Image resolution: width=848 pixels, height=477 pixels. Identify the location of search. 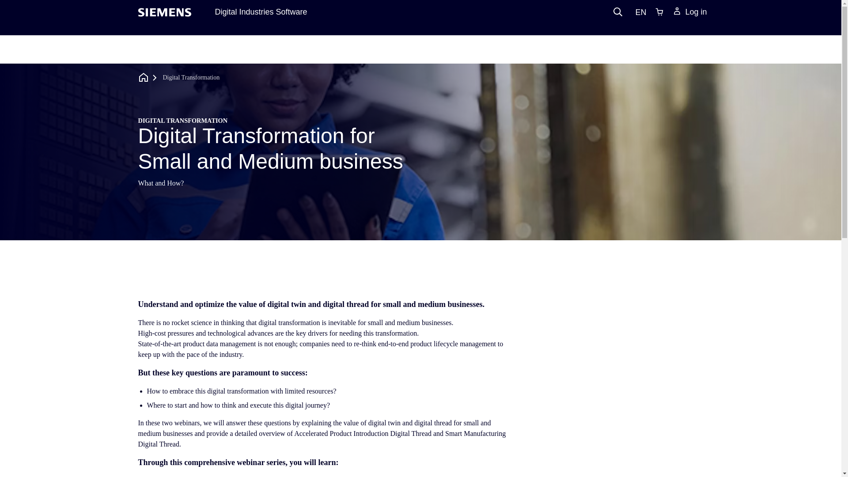
(617, 12).